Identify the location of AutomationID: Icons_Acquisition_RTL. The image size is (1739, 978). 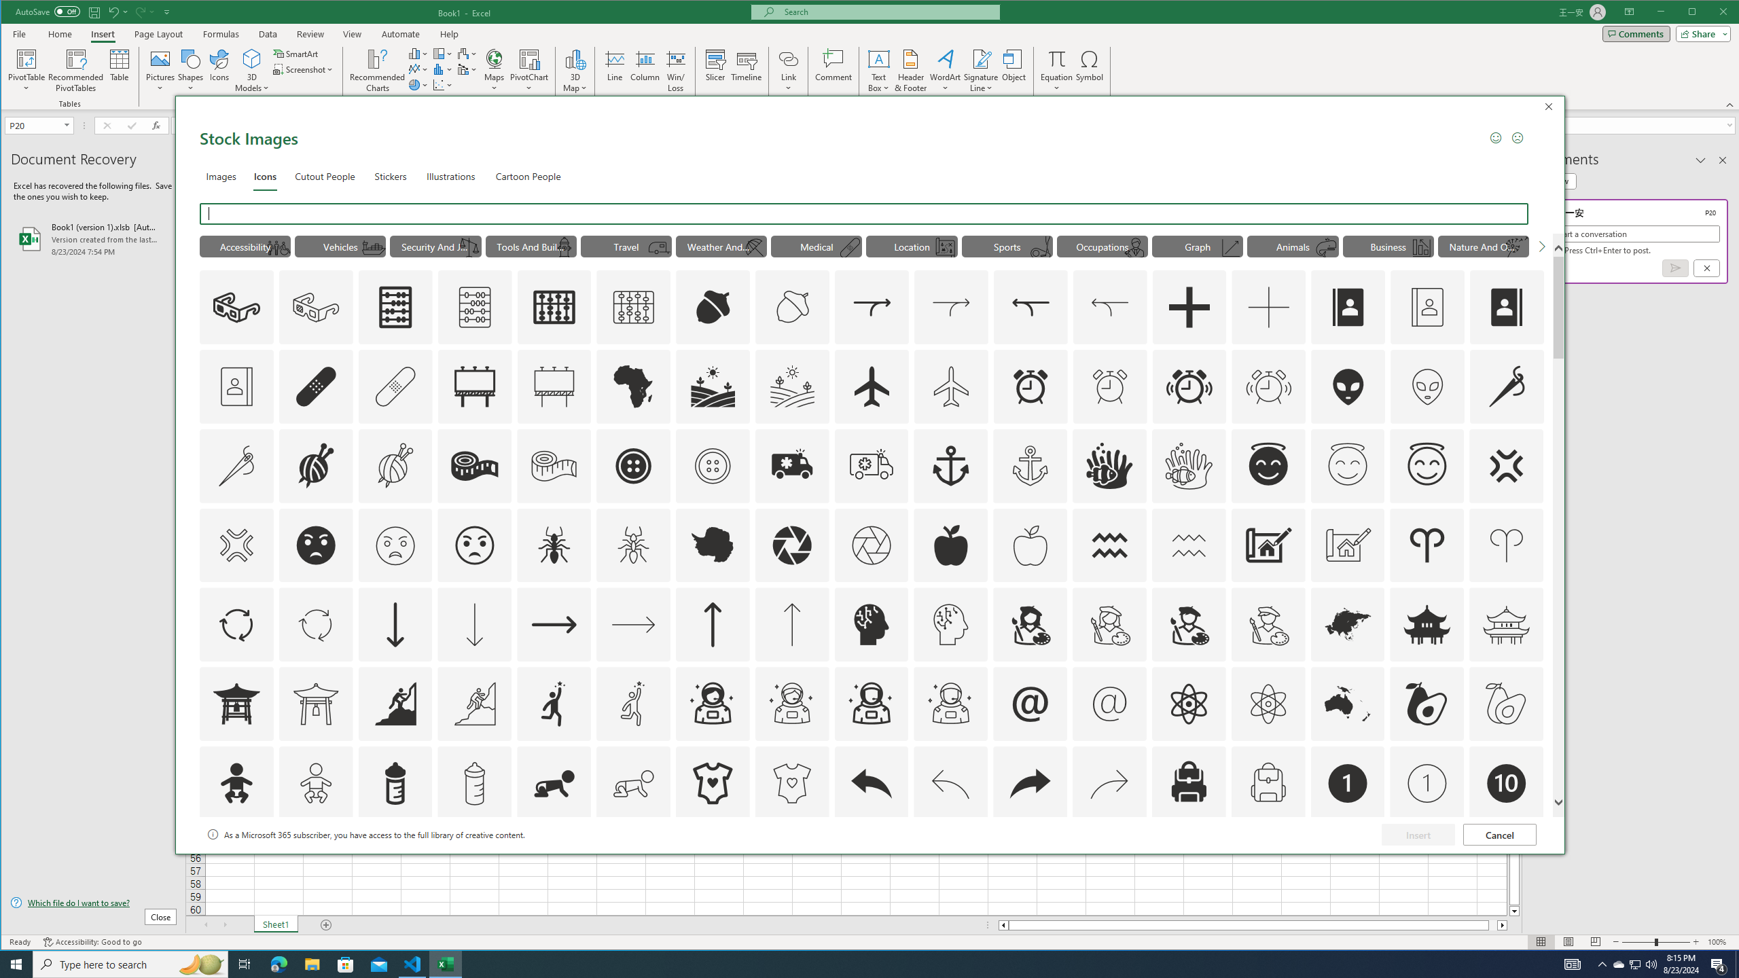
(1031, 307).